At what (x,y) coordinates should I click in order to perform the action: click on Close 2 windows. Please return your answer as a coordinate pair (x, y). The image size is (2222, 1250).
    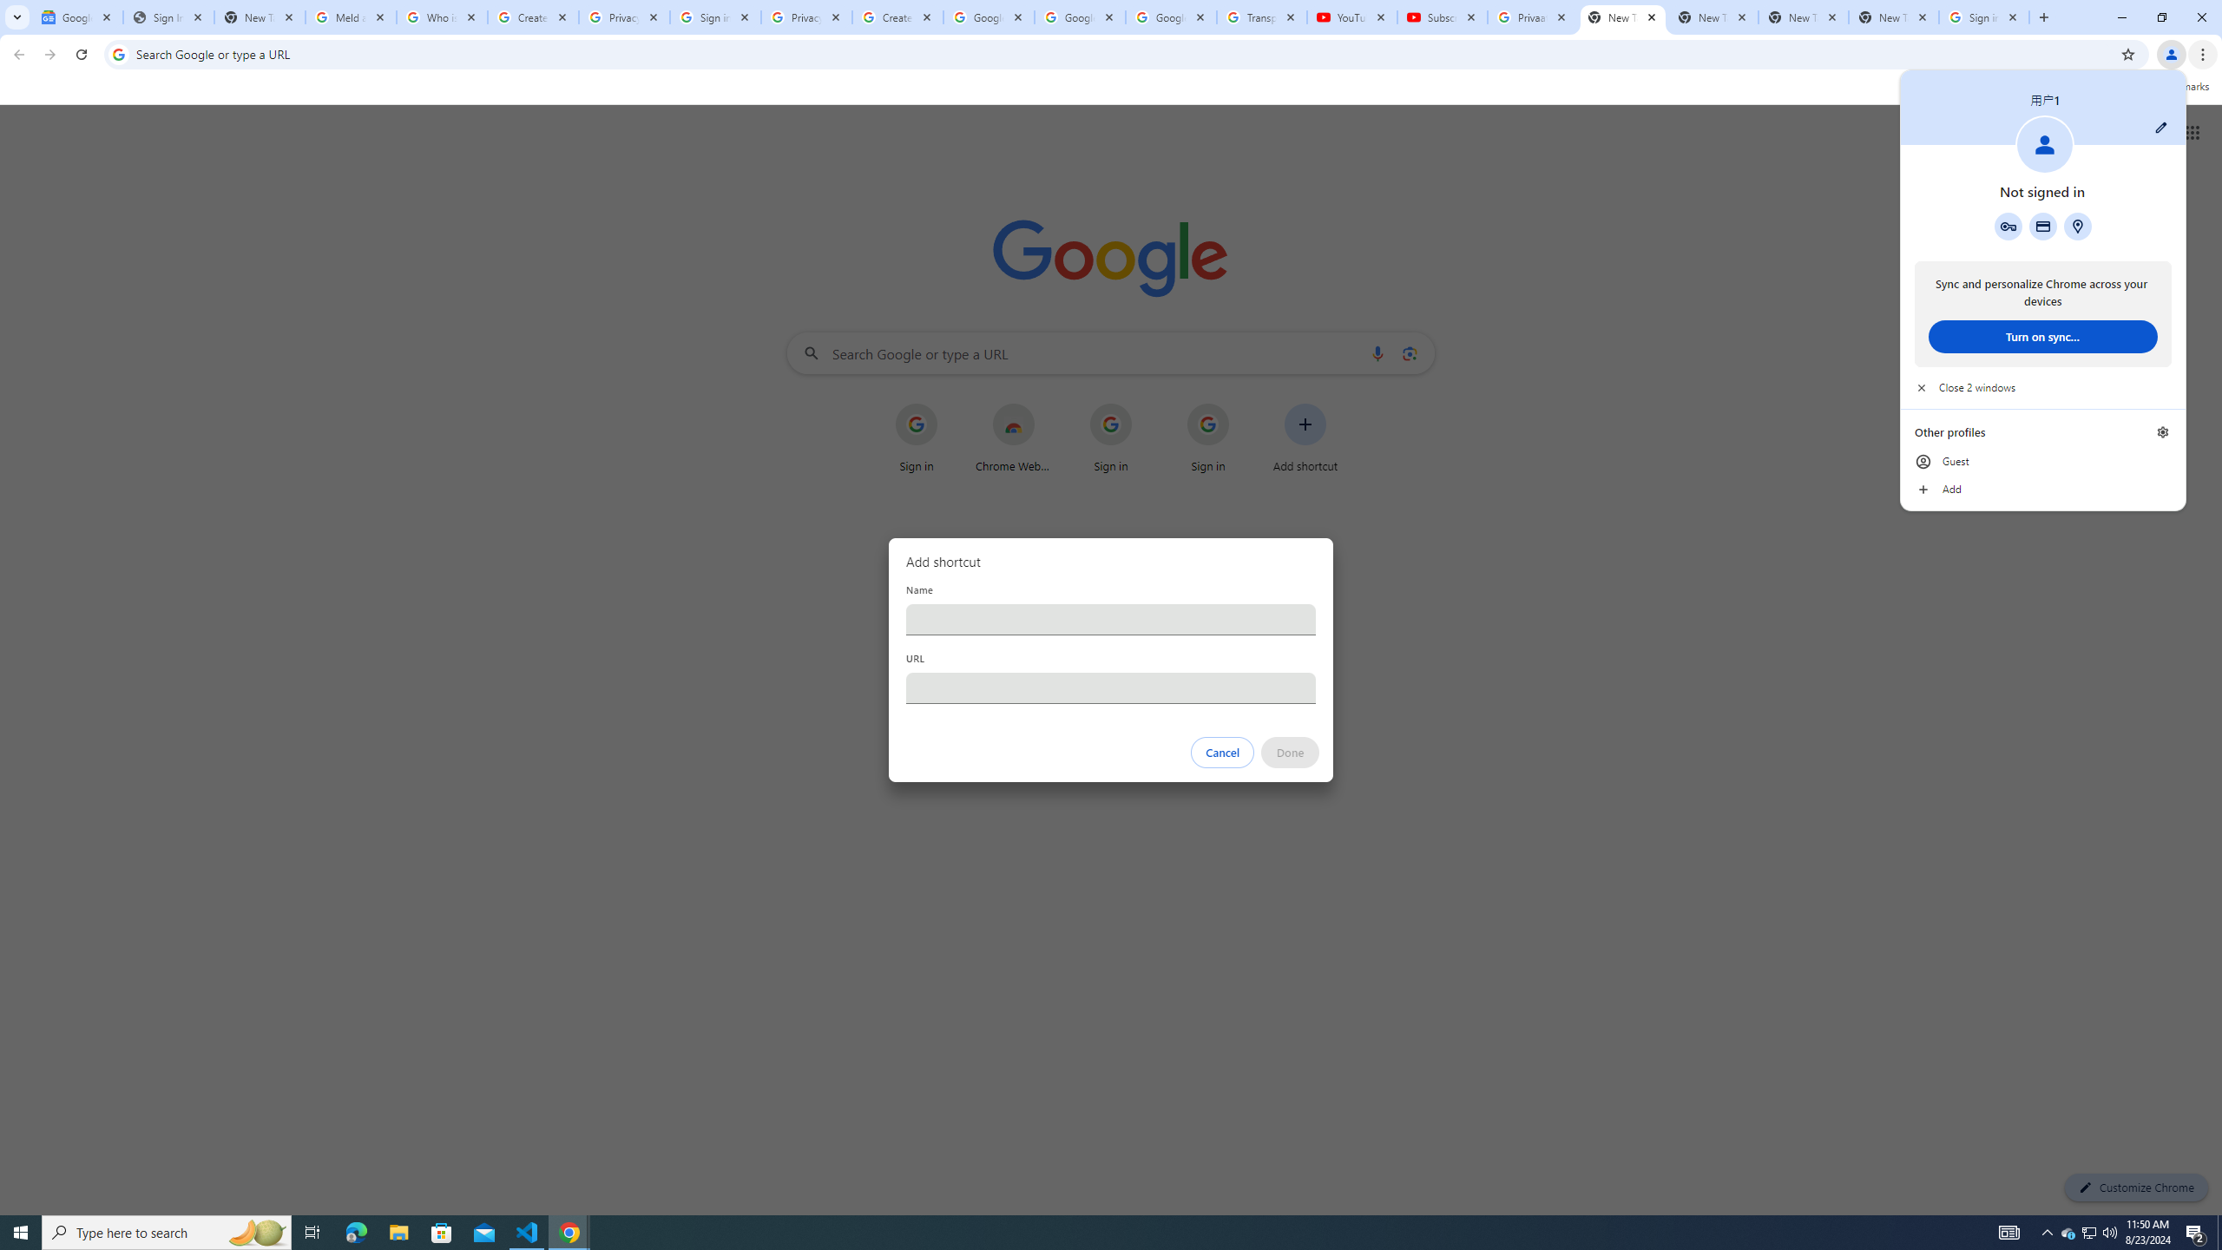
    Looking at the image, I should click on (2043, 387).